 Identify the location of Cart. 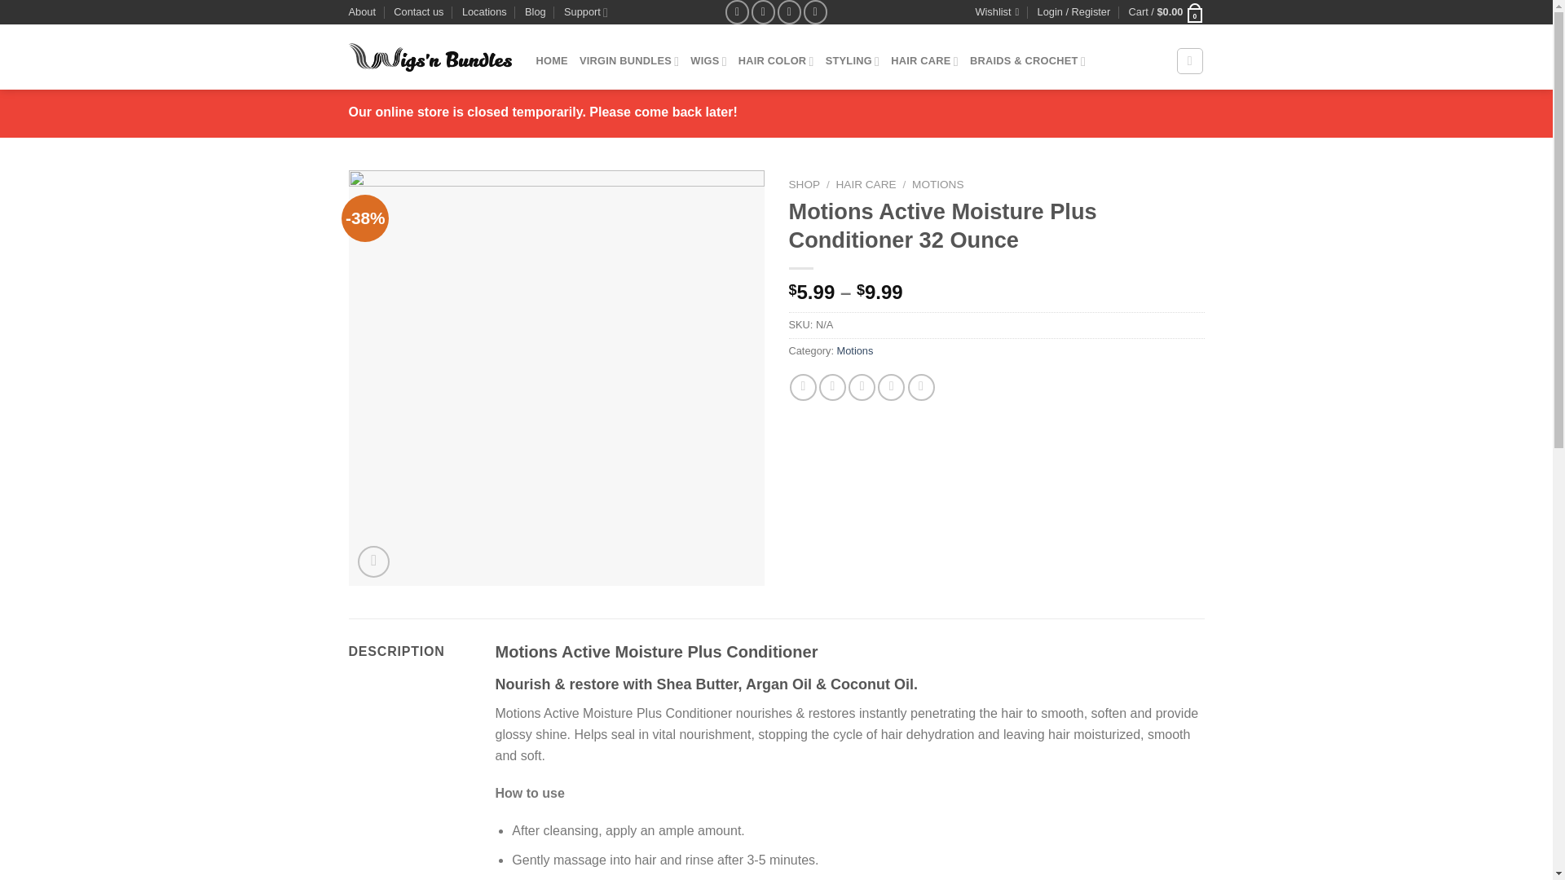
(1166, 12).